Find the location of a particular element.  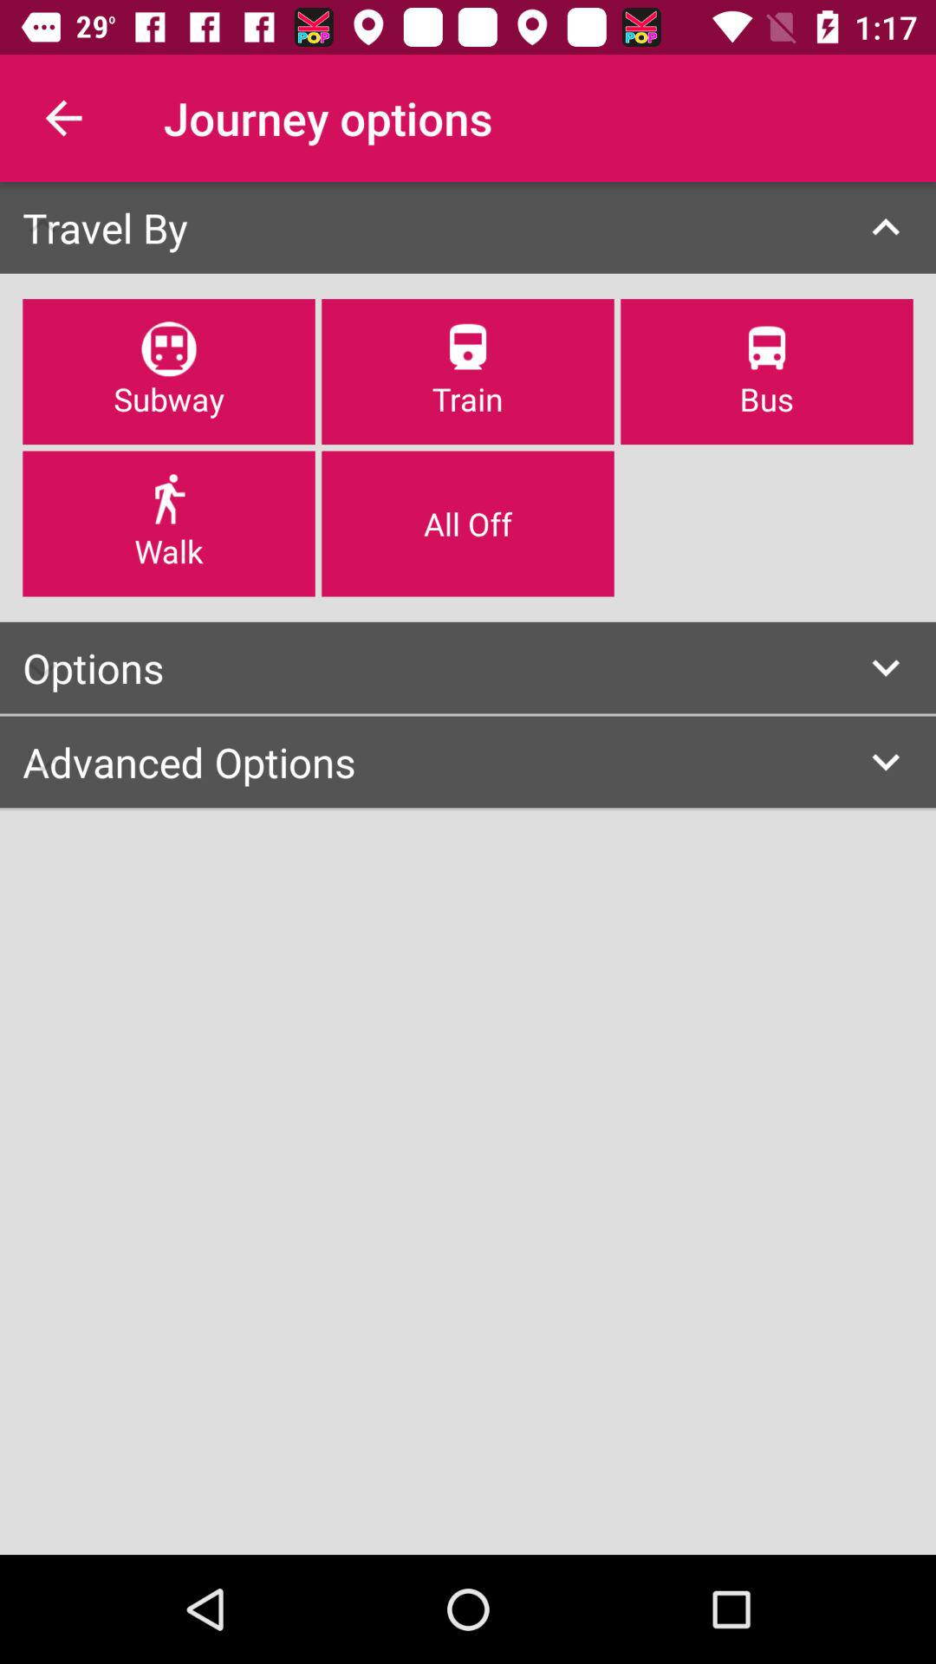

turn off icon above the travel by is located at coordinates (63, 118).